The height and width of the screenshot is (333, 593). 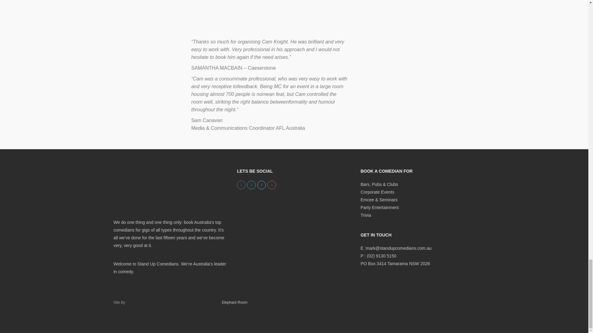 What do you see at coordinates (366, 215) in the screenshot?
I see `Trivia` at bounding box center [366, 215].